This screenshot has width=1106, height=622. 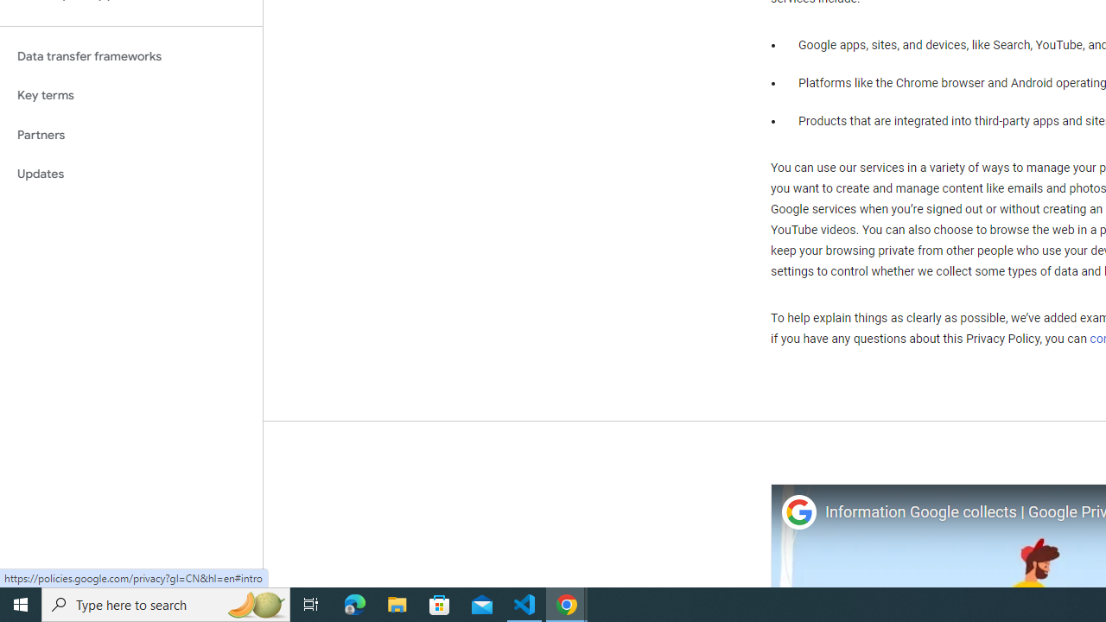 I want to click on Key terms, so click(x=131, y=95).